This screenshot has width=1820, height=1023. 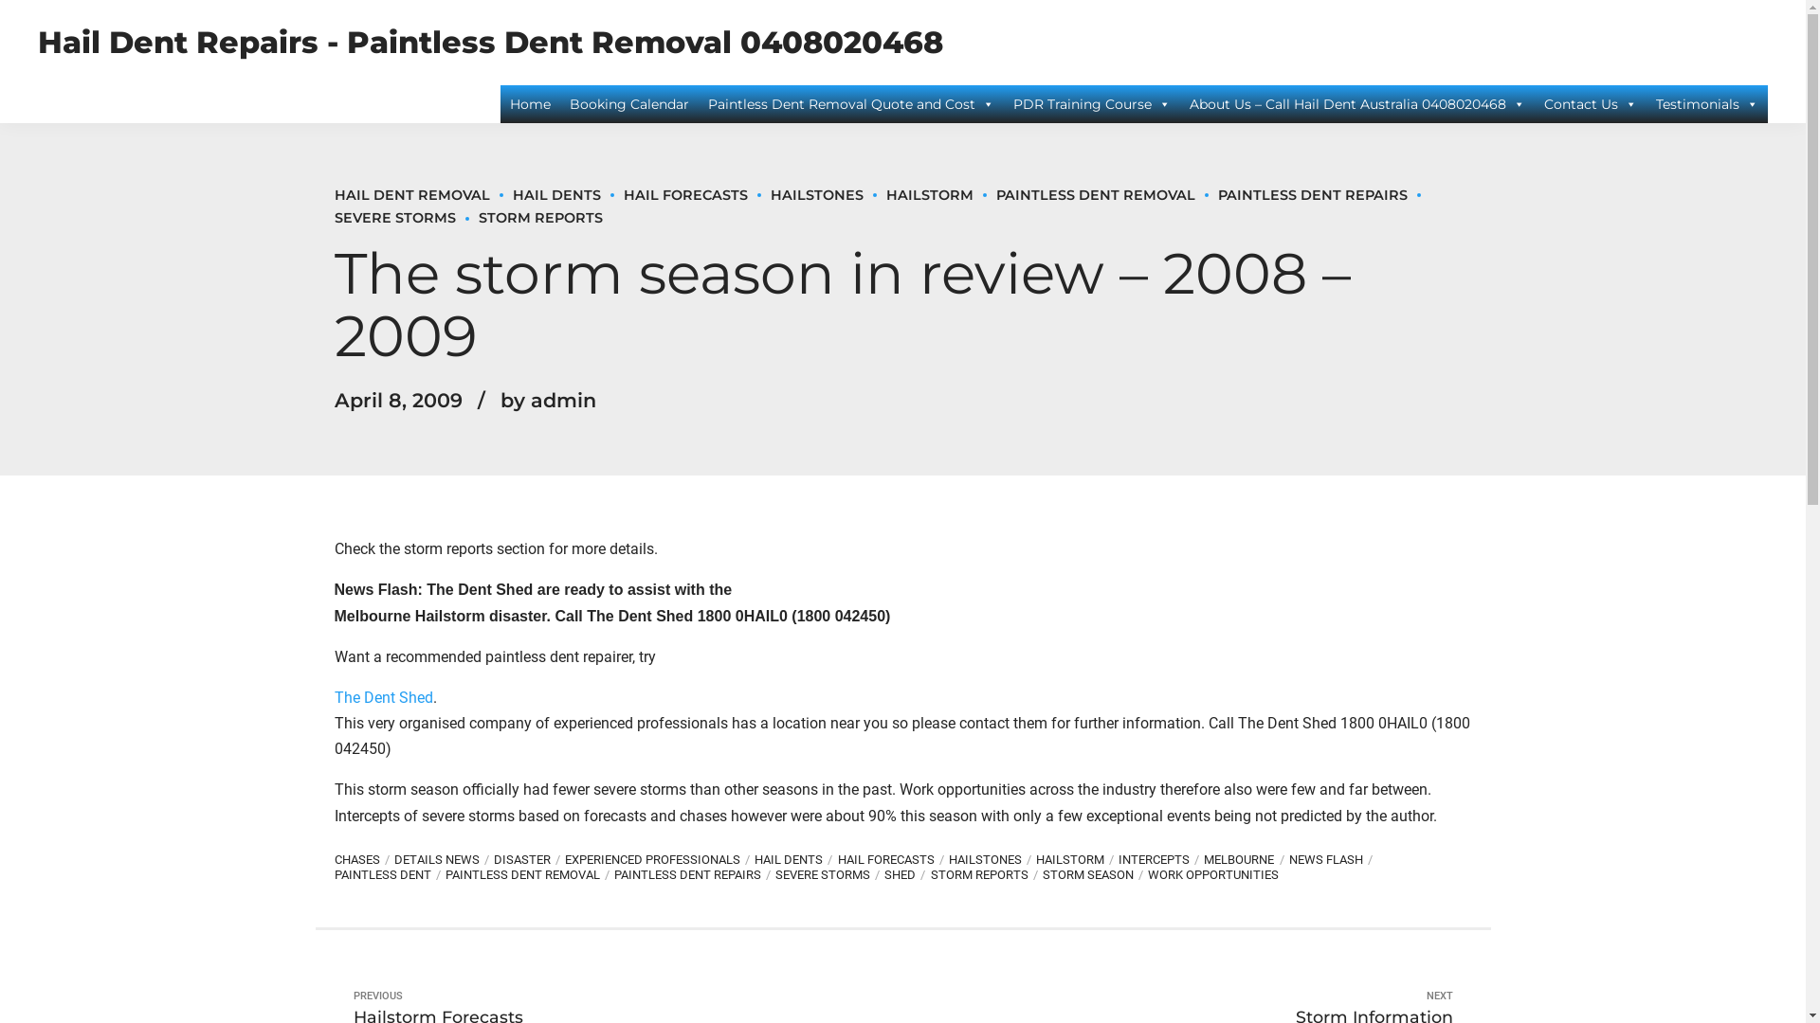 What do you see at coordinates (1333, 860) in the screenshot?
I see `NEWS FLASH` at bounding box center [1333, 860].